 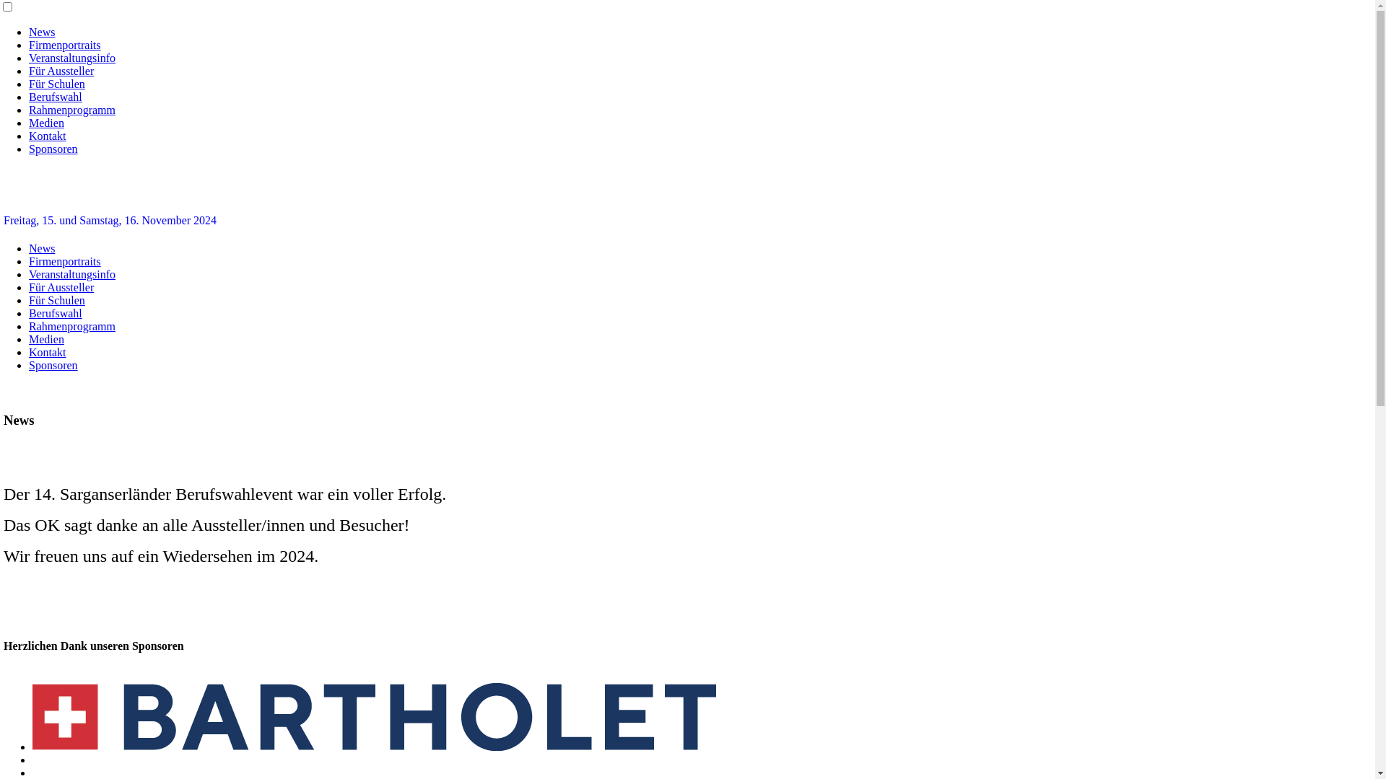 I want to click on Medien, so click(x=46, y=123).